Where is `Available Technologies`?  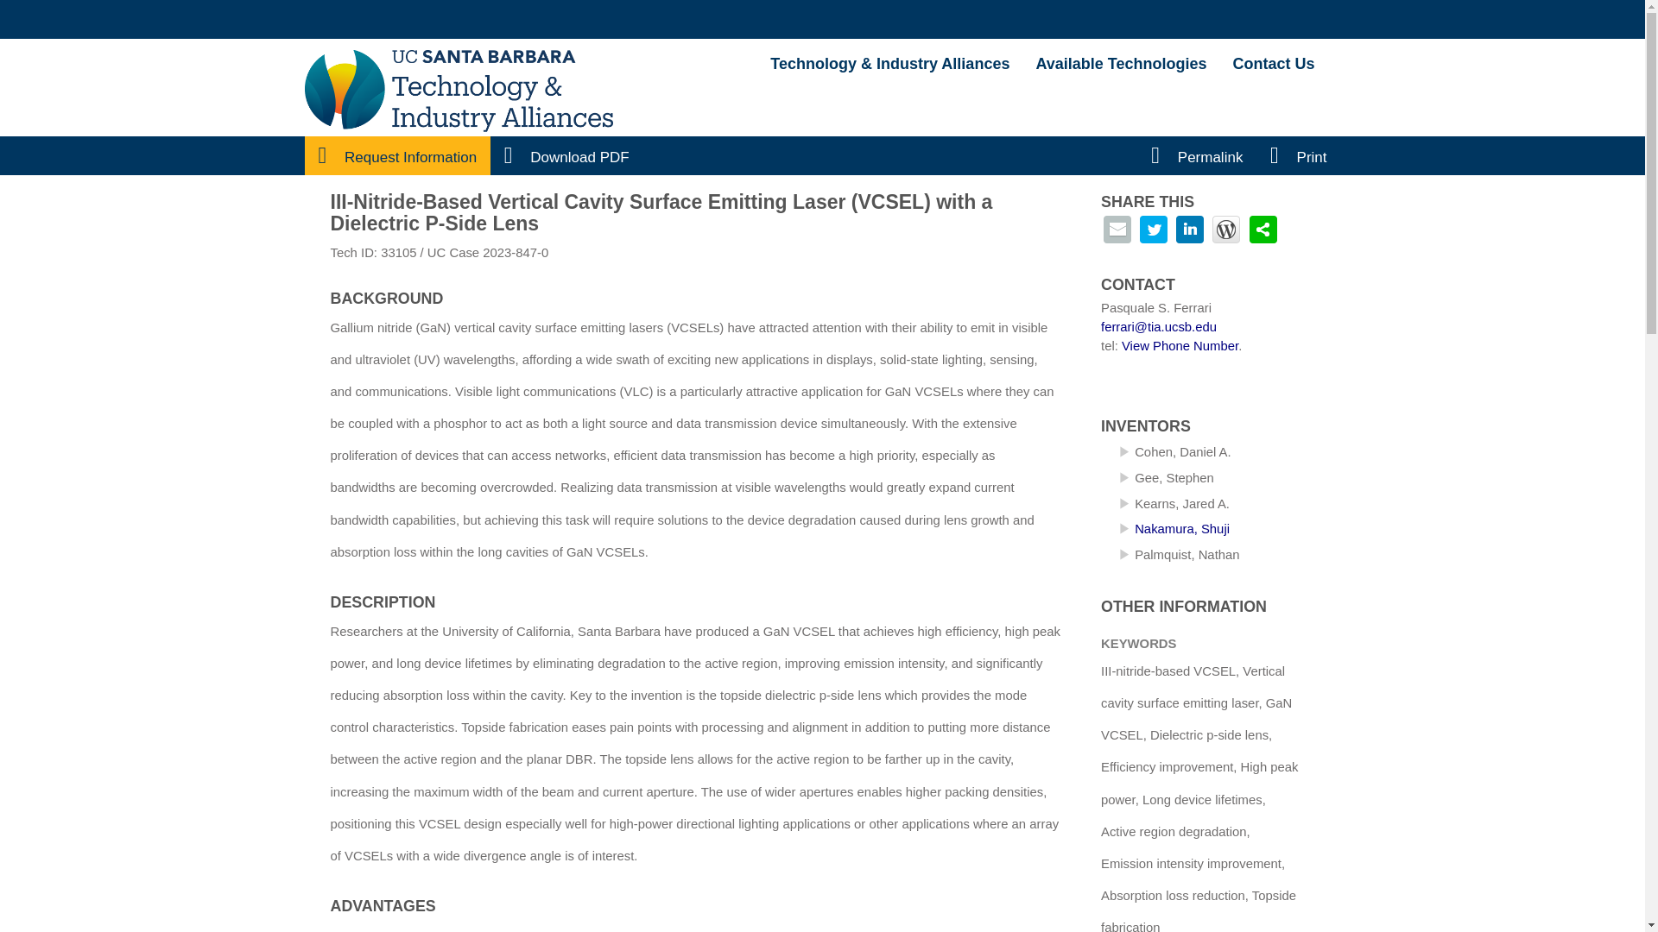
Available Technologies is located at coordinates (1121, 63).